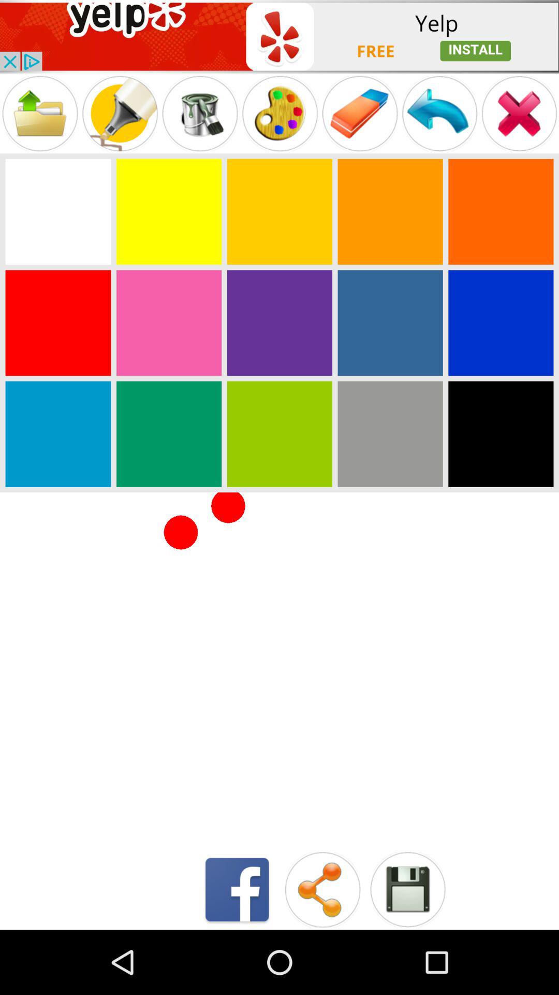  What do you see at coordinates (501, 323) in the screenshot?
I see `use this colour` at bounding box center [501, 323].